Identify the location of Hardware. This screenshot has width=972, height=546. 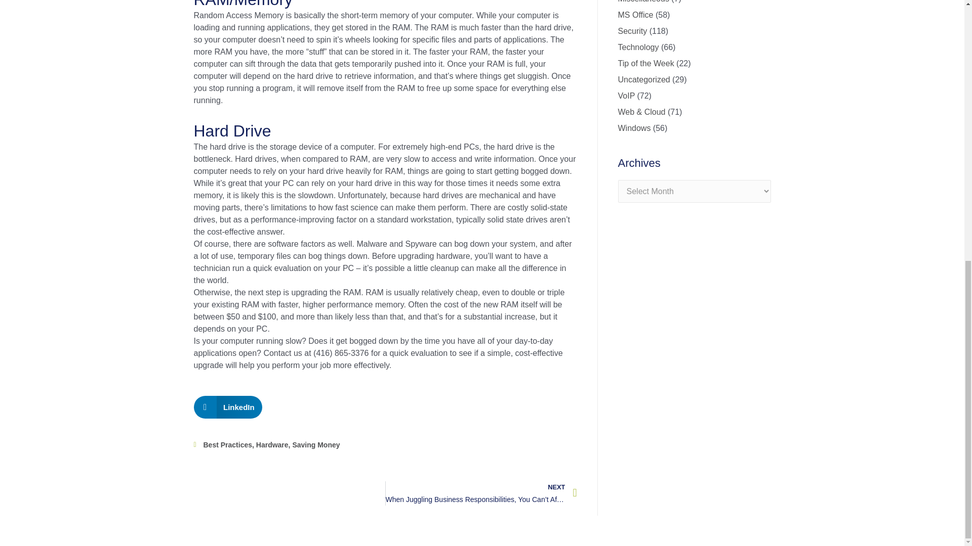
(272, 444).